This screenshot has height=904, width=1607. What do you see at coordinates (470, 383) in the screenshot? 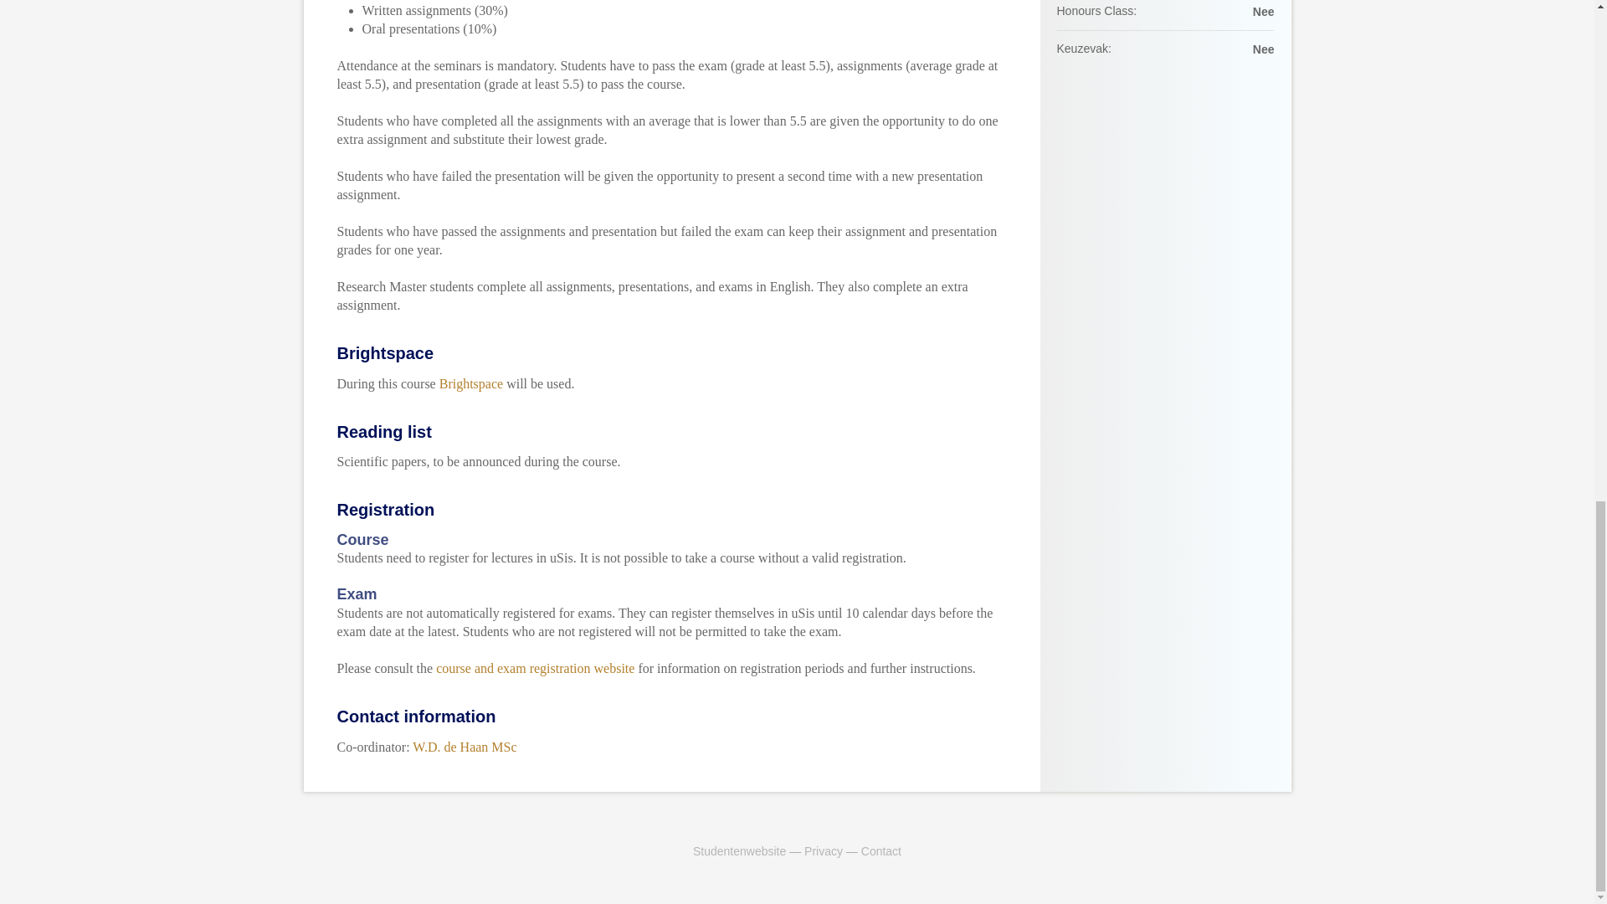
I see `Brightspace` at bounding box center [470, 383].